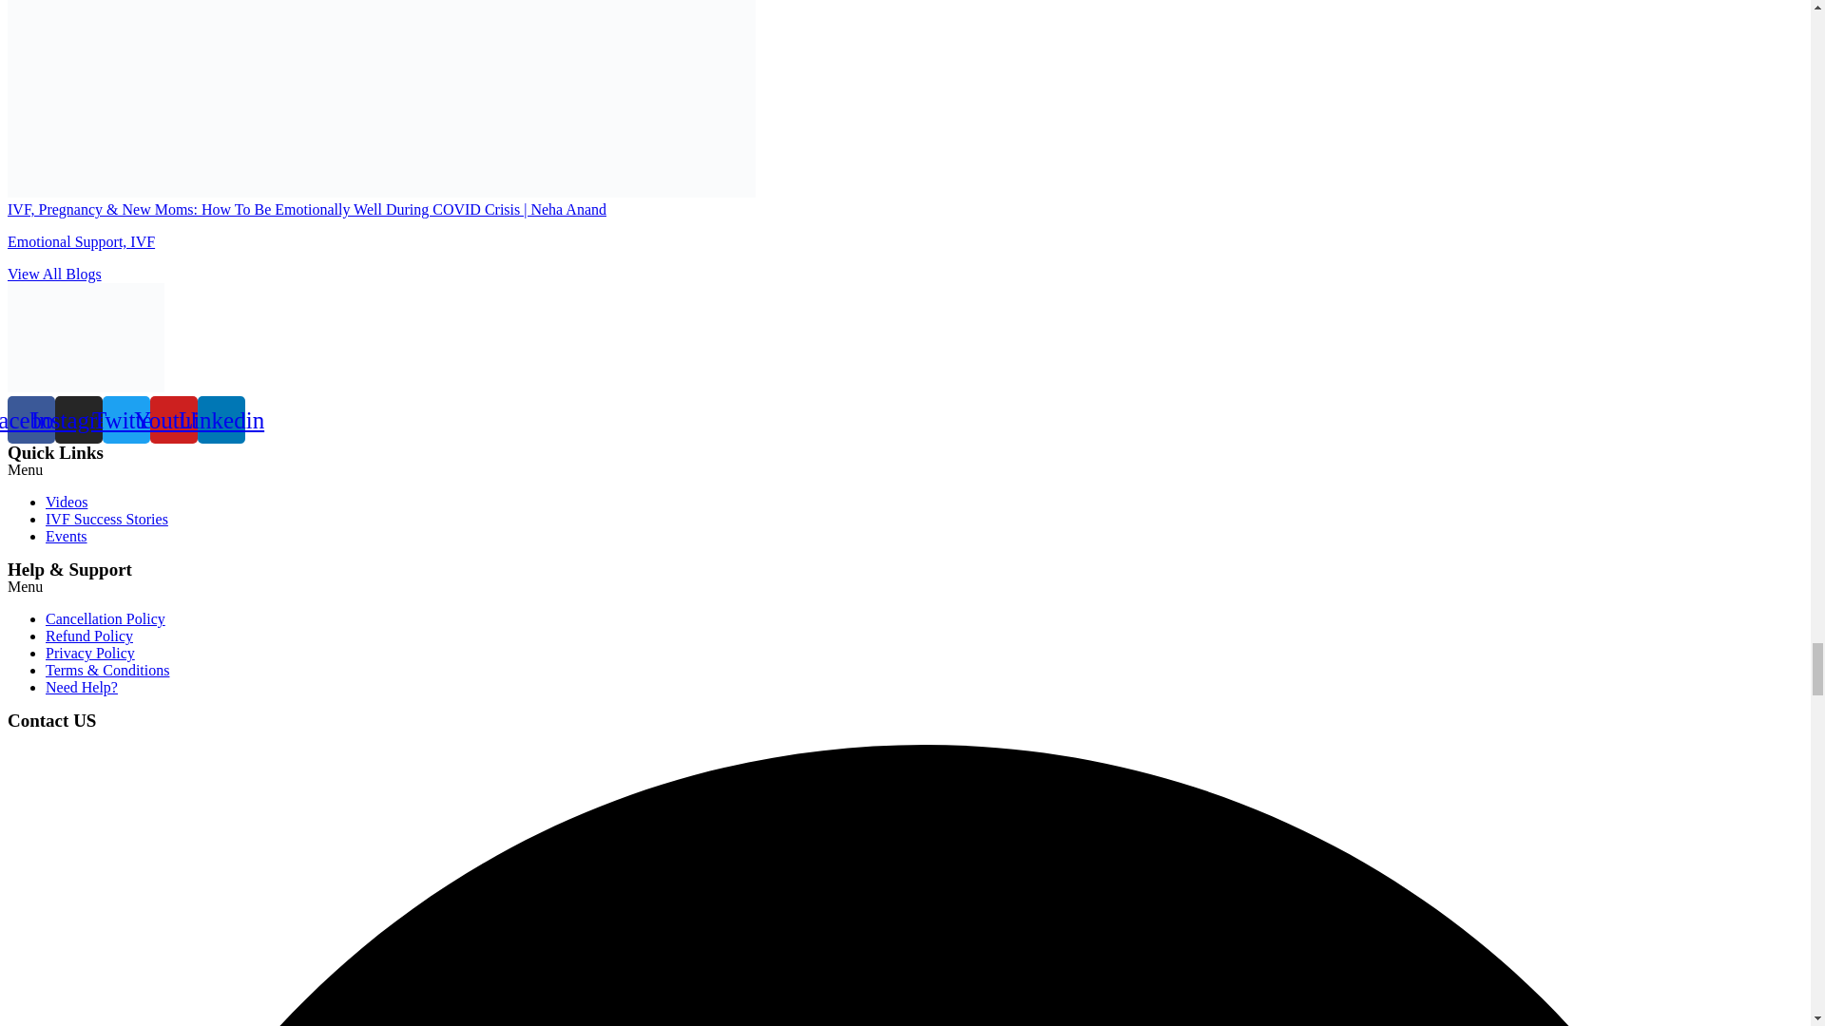  Describe the element at coordinates (125, 419) in the screenshot. I see `Twitter` at that location.